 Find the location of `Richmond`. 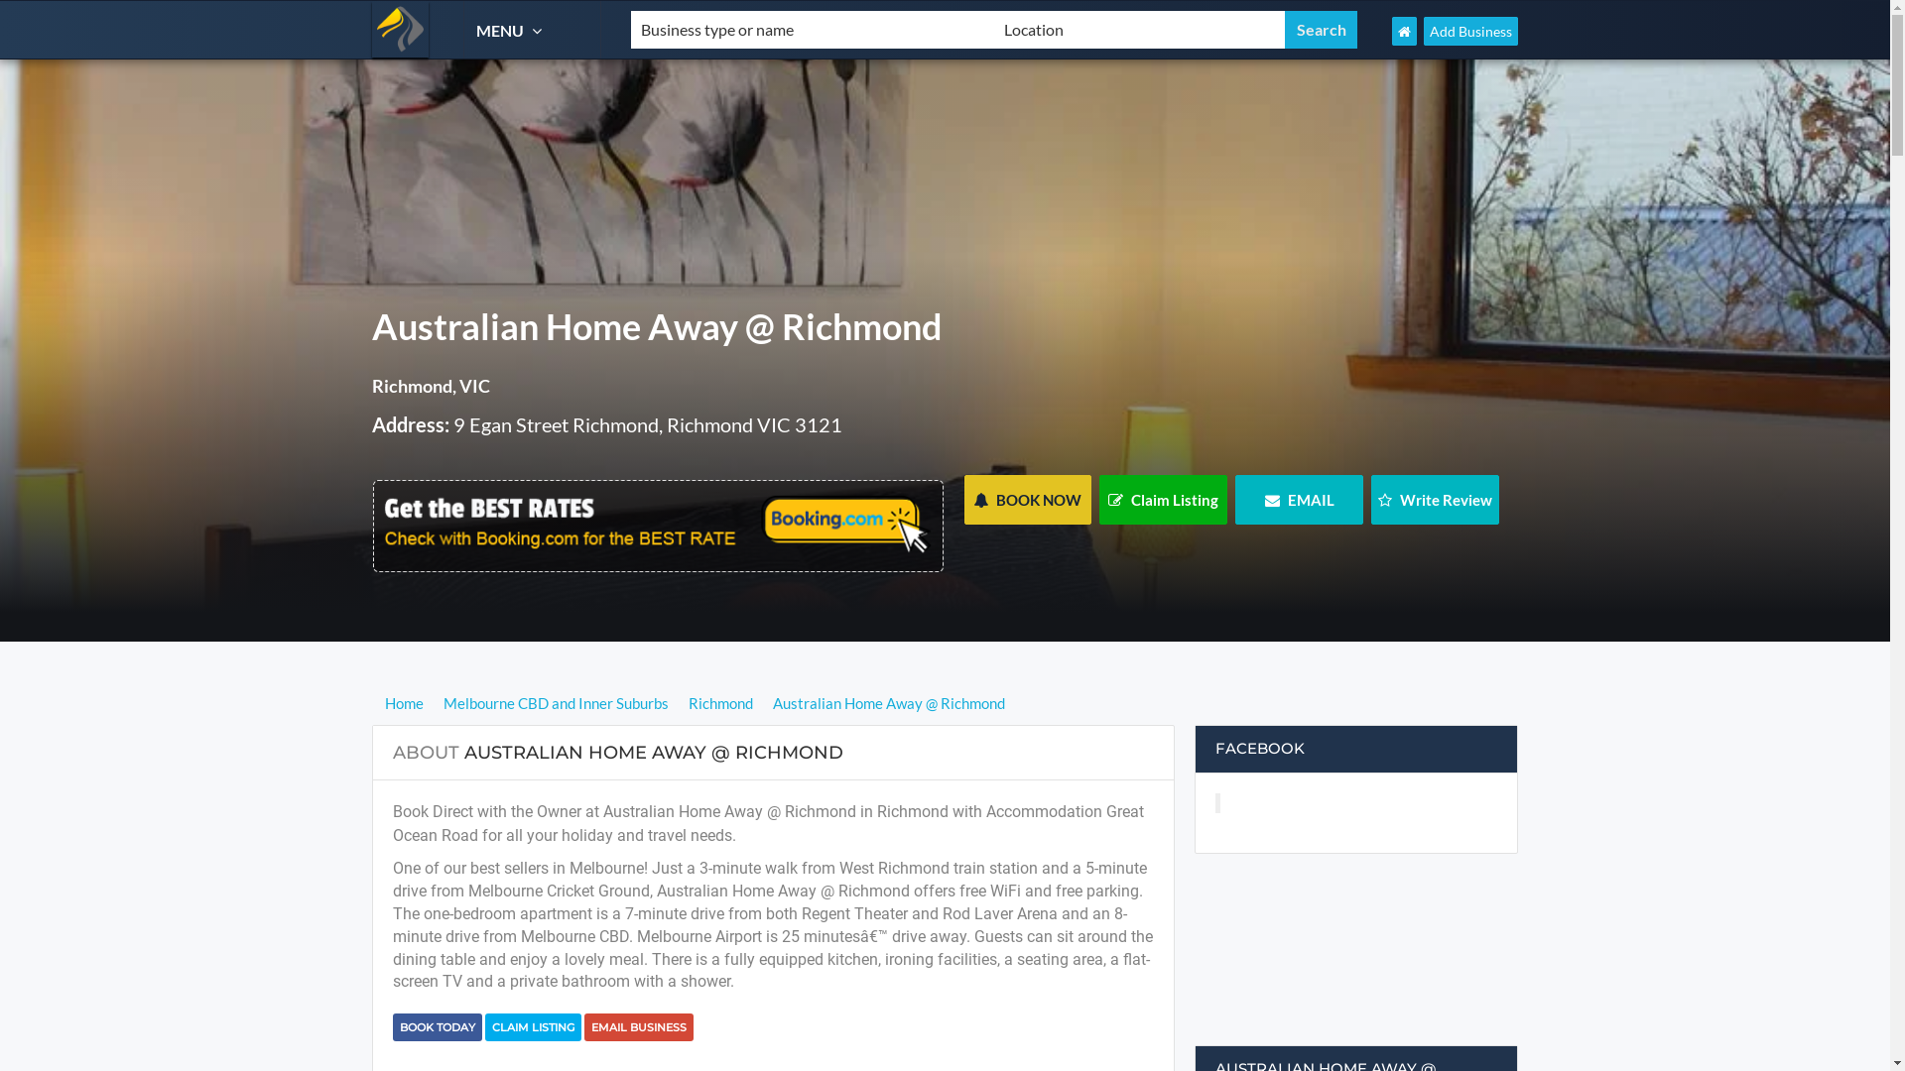

Richmond is located at coordinates (720, 703).